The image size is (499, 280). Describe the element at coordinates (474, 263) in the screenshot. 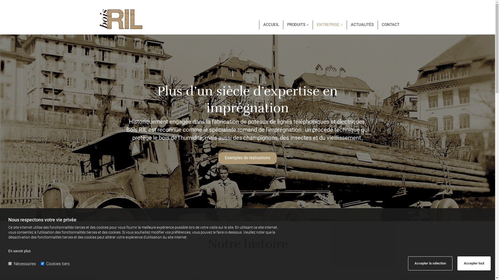

I see `Accepter tout` at that location.